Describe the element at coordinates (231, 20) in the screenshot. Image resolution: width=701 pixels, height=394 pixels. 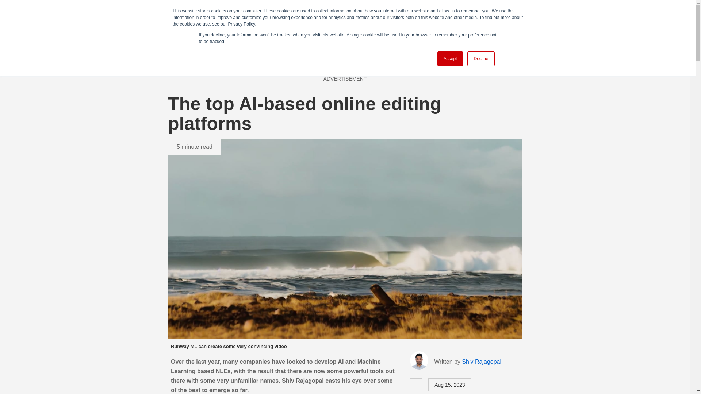
I see `PRODUCTION` at that location.